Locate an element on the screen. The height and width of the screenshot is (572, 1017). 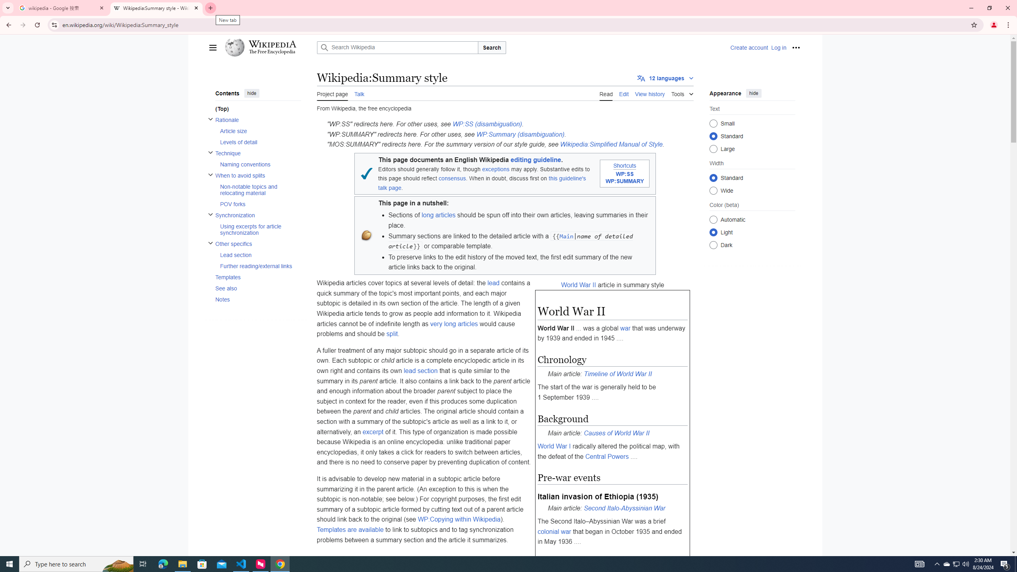
AutomationID: toc-mw-content-text is located at coordinates (255, 109).